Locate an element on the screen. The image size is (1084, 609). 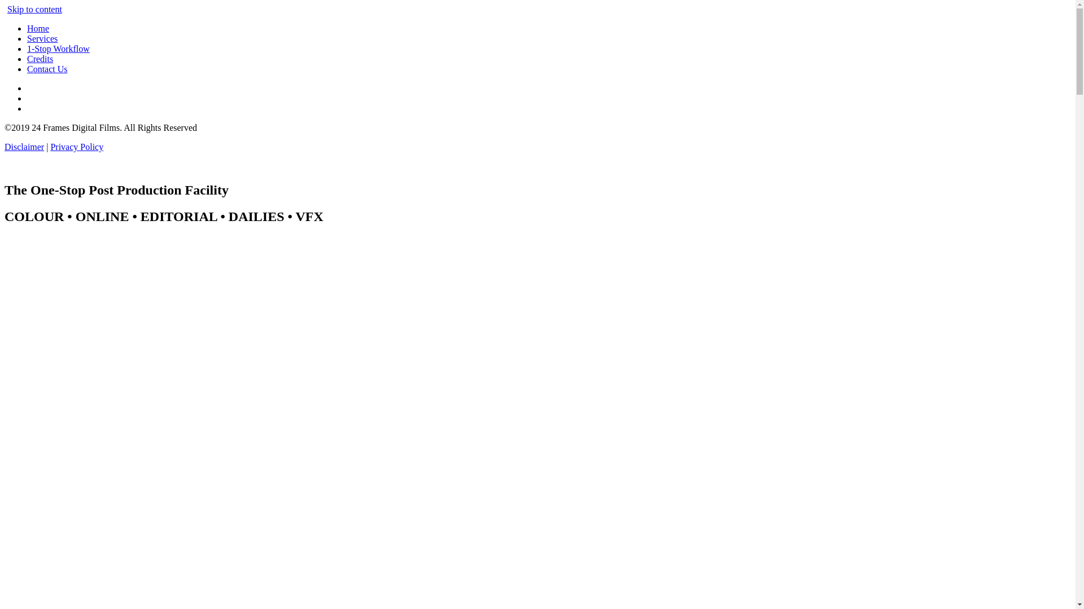
Privacy Policy is located at coordinates (77, 147).